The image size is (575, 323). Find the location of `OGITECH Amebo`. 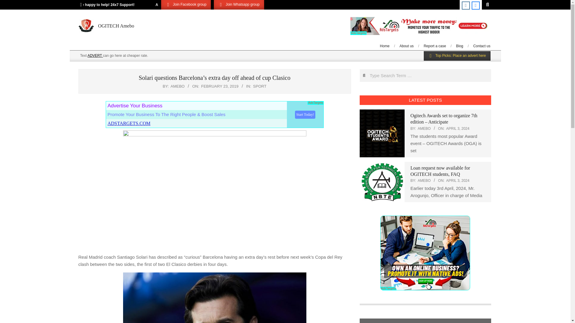

OGITECH Amebo is located at coordinates (116, 26).